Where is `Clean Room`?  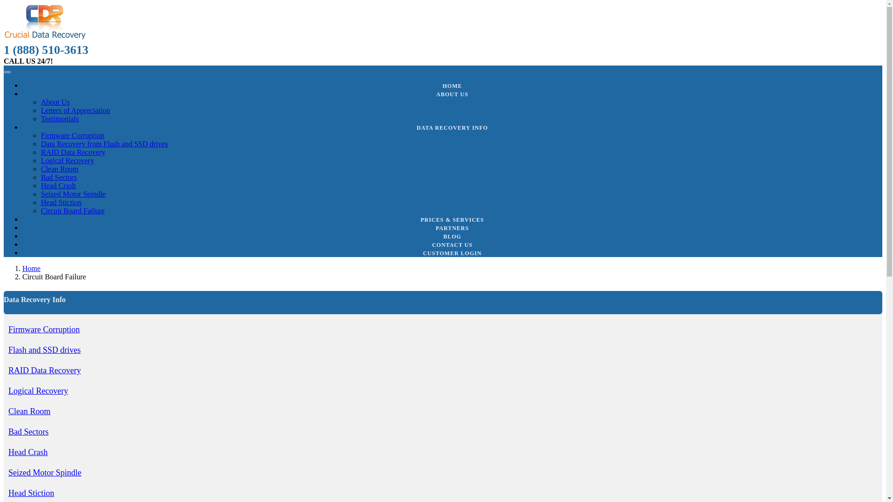
Clean Room is located at coordinates (29, 411).